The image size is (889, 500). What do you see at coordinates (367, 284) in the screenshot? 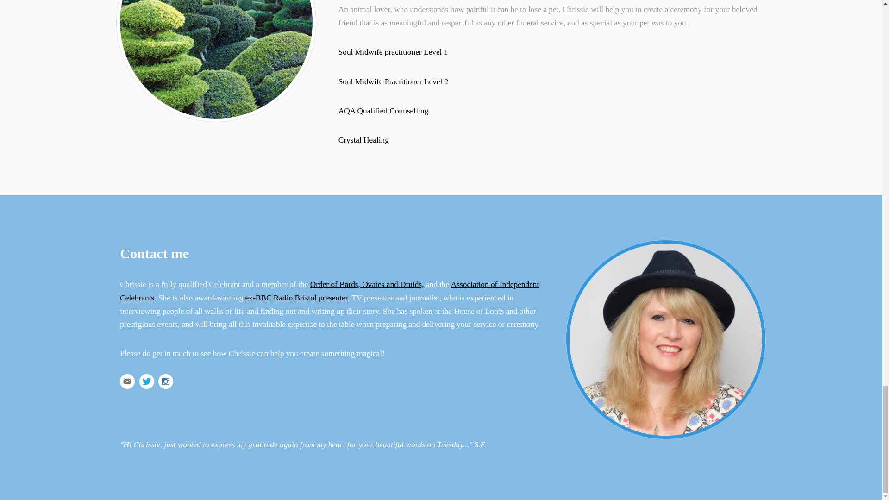
I see `Order of Bards, Ovates and Druids,` at bounding box center [367, 284].